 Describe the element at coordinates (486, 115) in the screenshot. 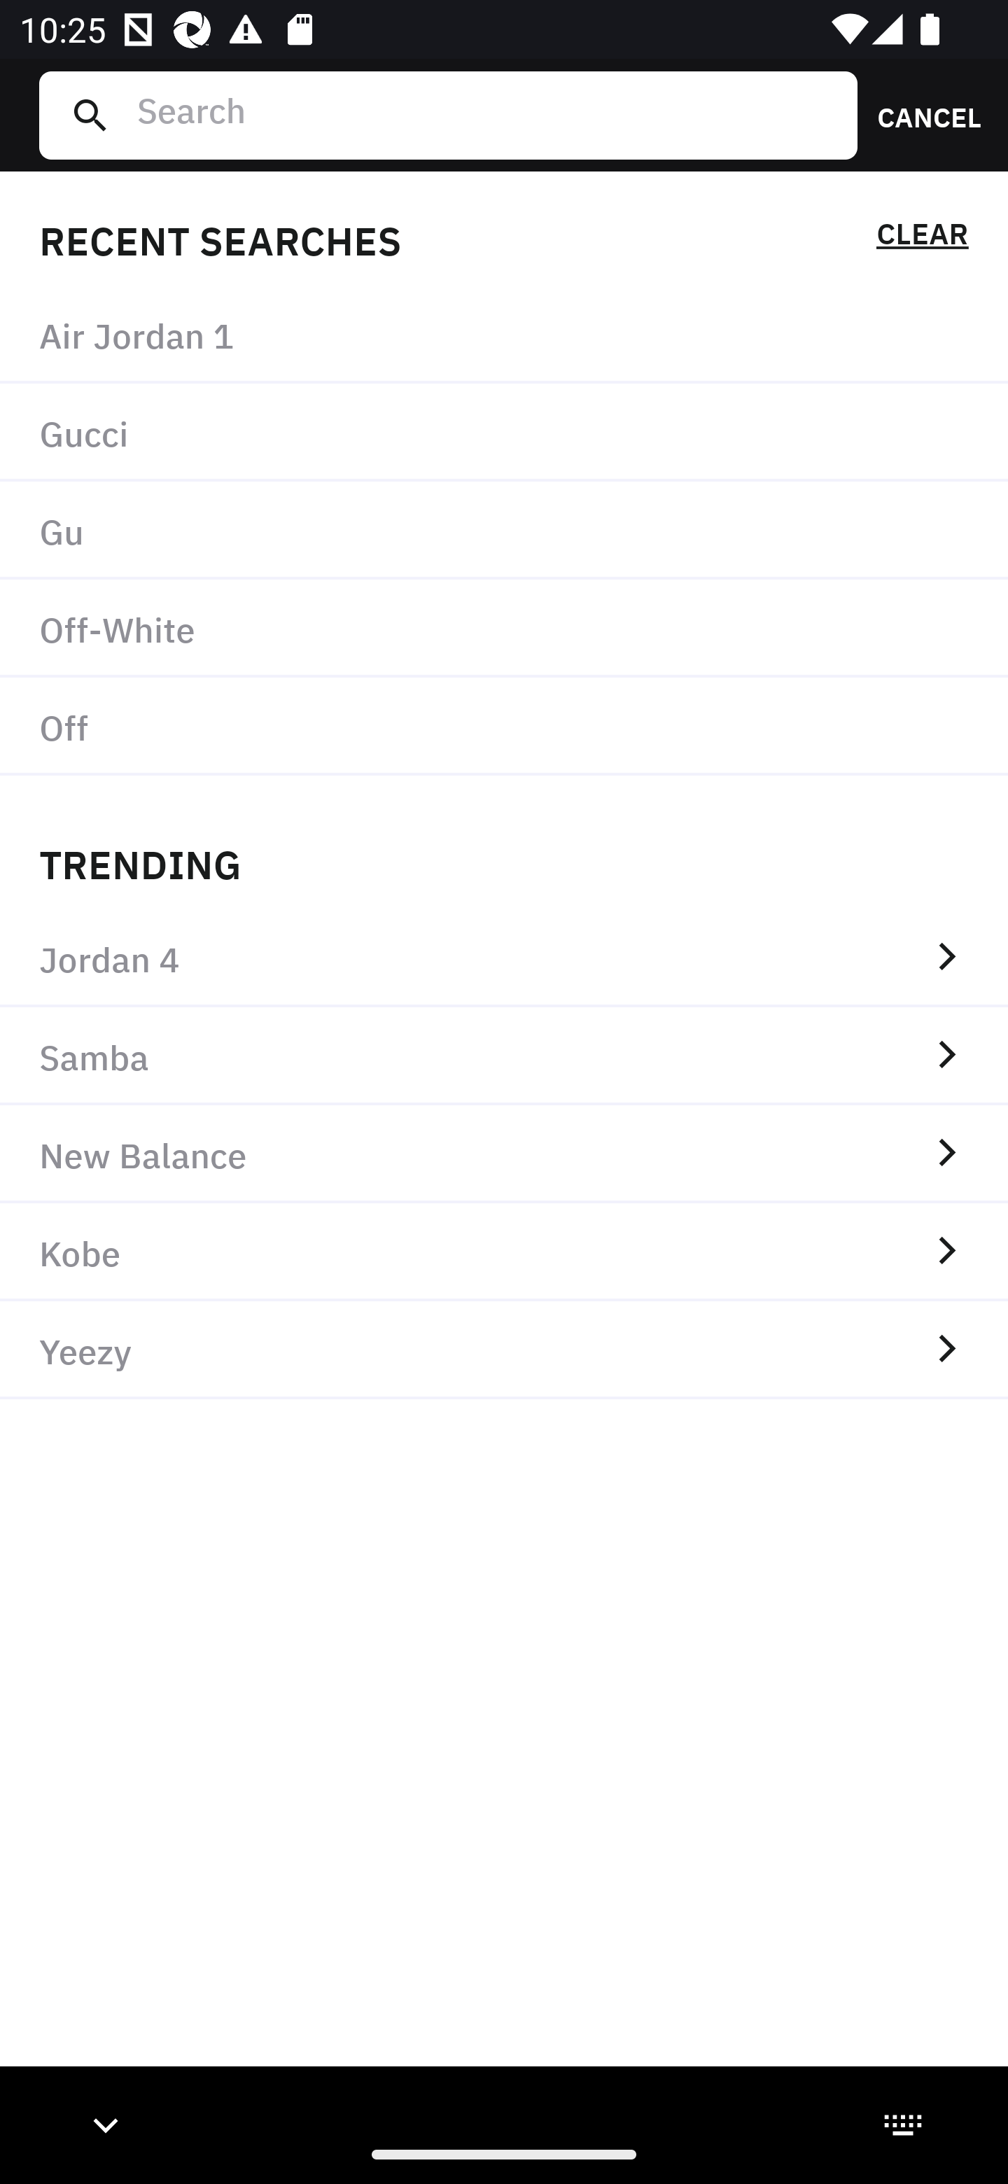

I see `Search` at that location.